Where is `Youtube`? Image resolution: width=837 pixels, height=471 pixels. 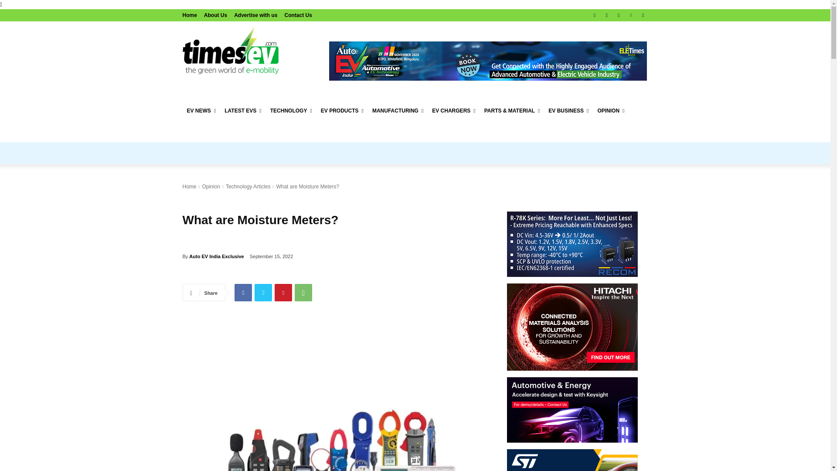 Youtube is located at coordinates (643, 15).